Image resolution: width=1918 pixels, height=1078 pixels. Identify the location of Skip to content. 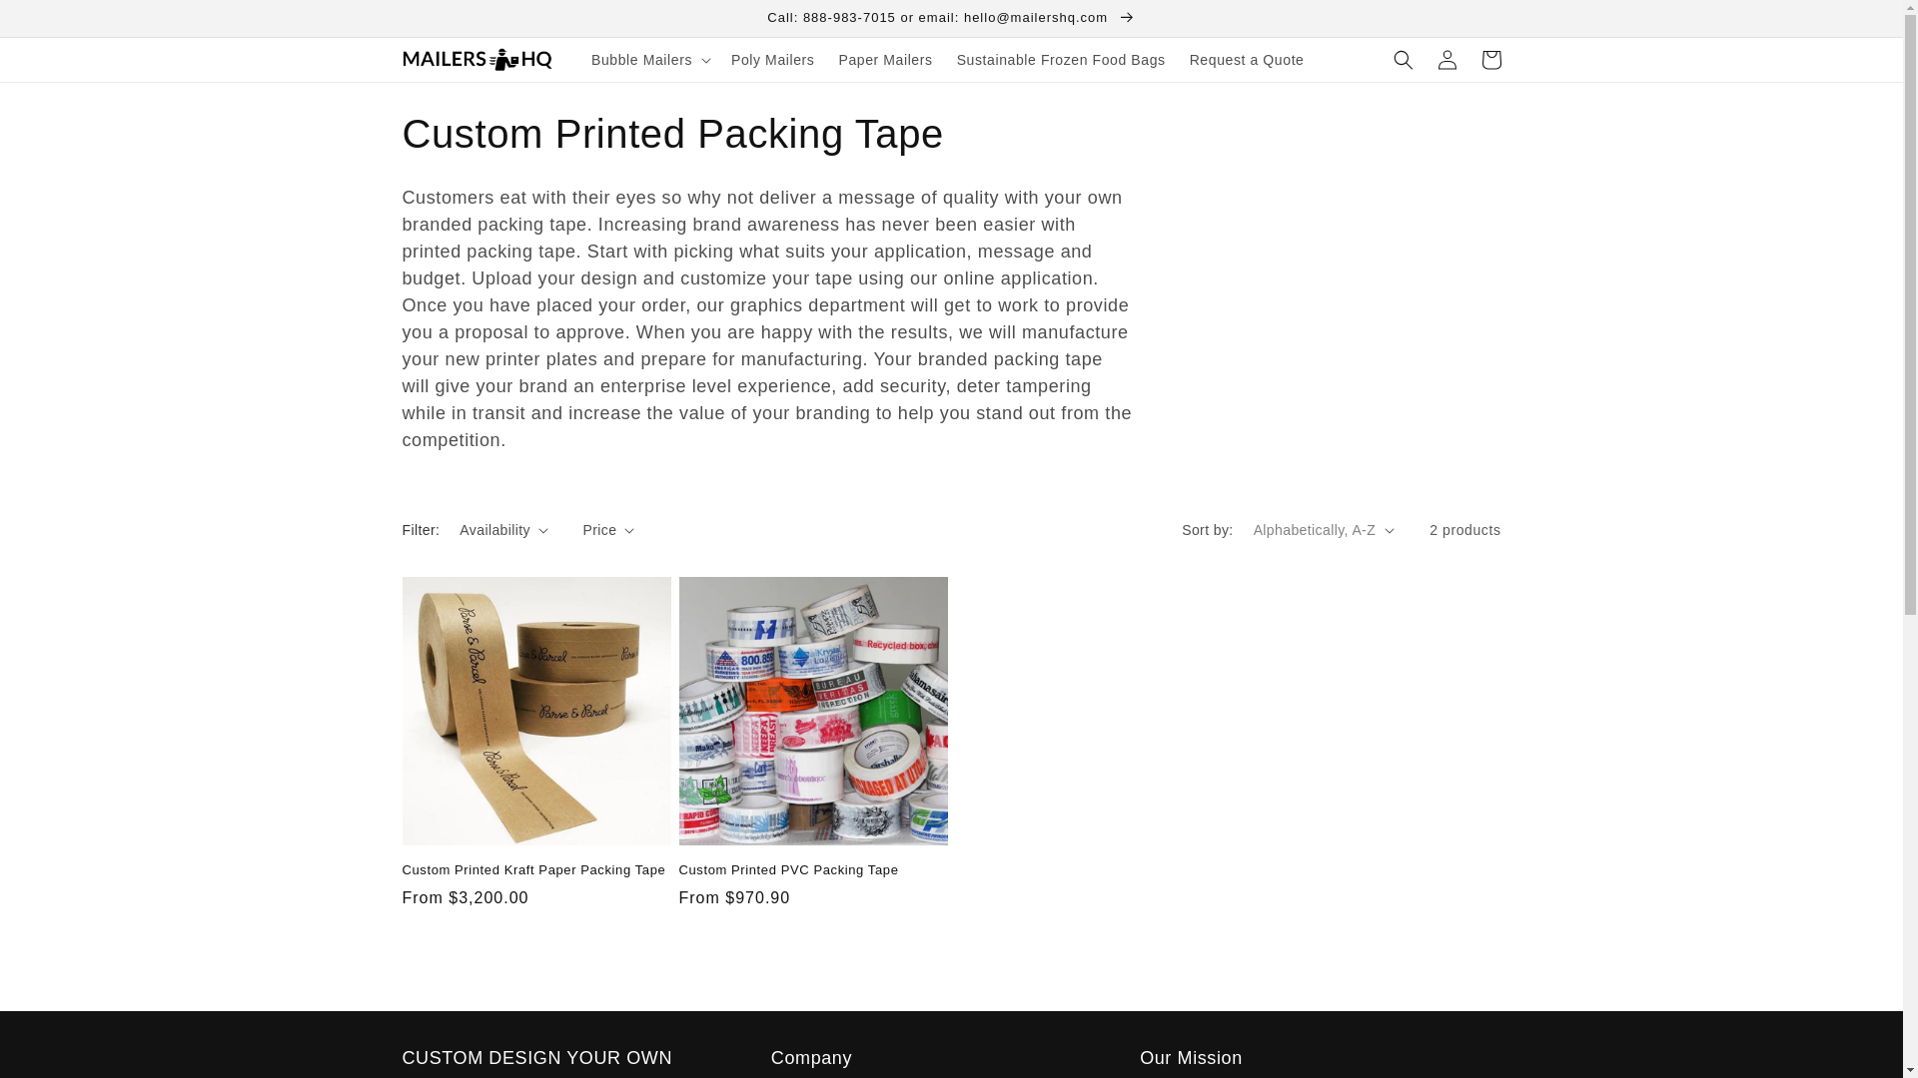
(60, 23).